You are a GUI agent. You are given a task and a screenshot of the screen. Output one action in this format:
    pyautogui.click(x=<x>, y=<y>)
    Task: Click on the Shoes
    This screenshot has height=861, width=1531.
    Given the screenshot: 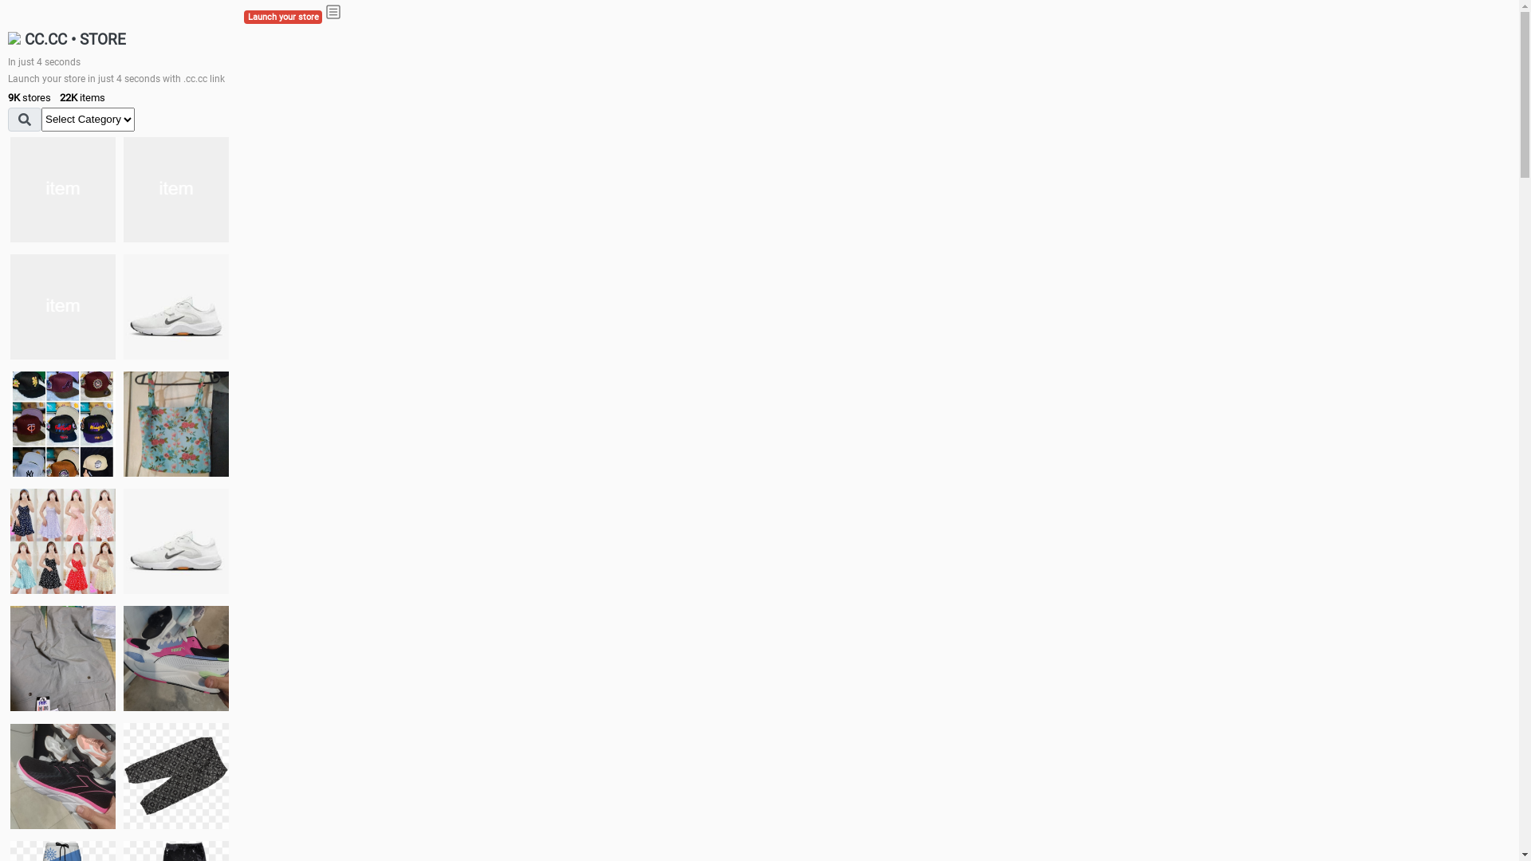 What is the action you would take?
    pyautogui.click(x=176, y=541)
    